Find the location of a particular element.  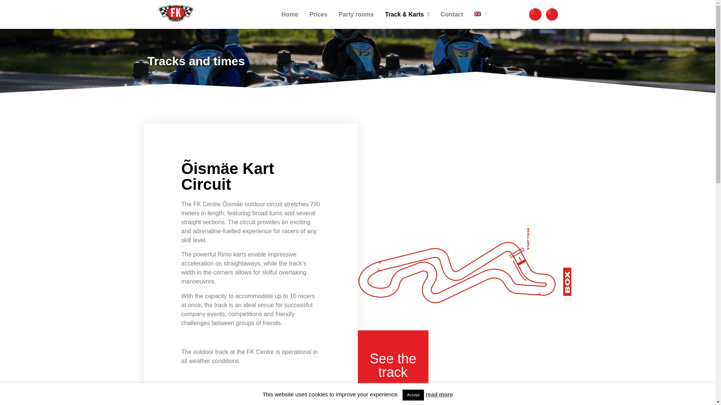

Contact is located at coordinates (452, 14).